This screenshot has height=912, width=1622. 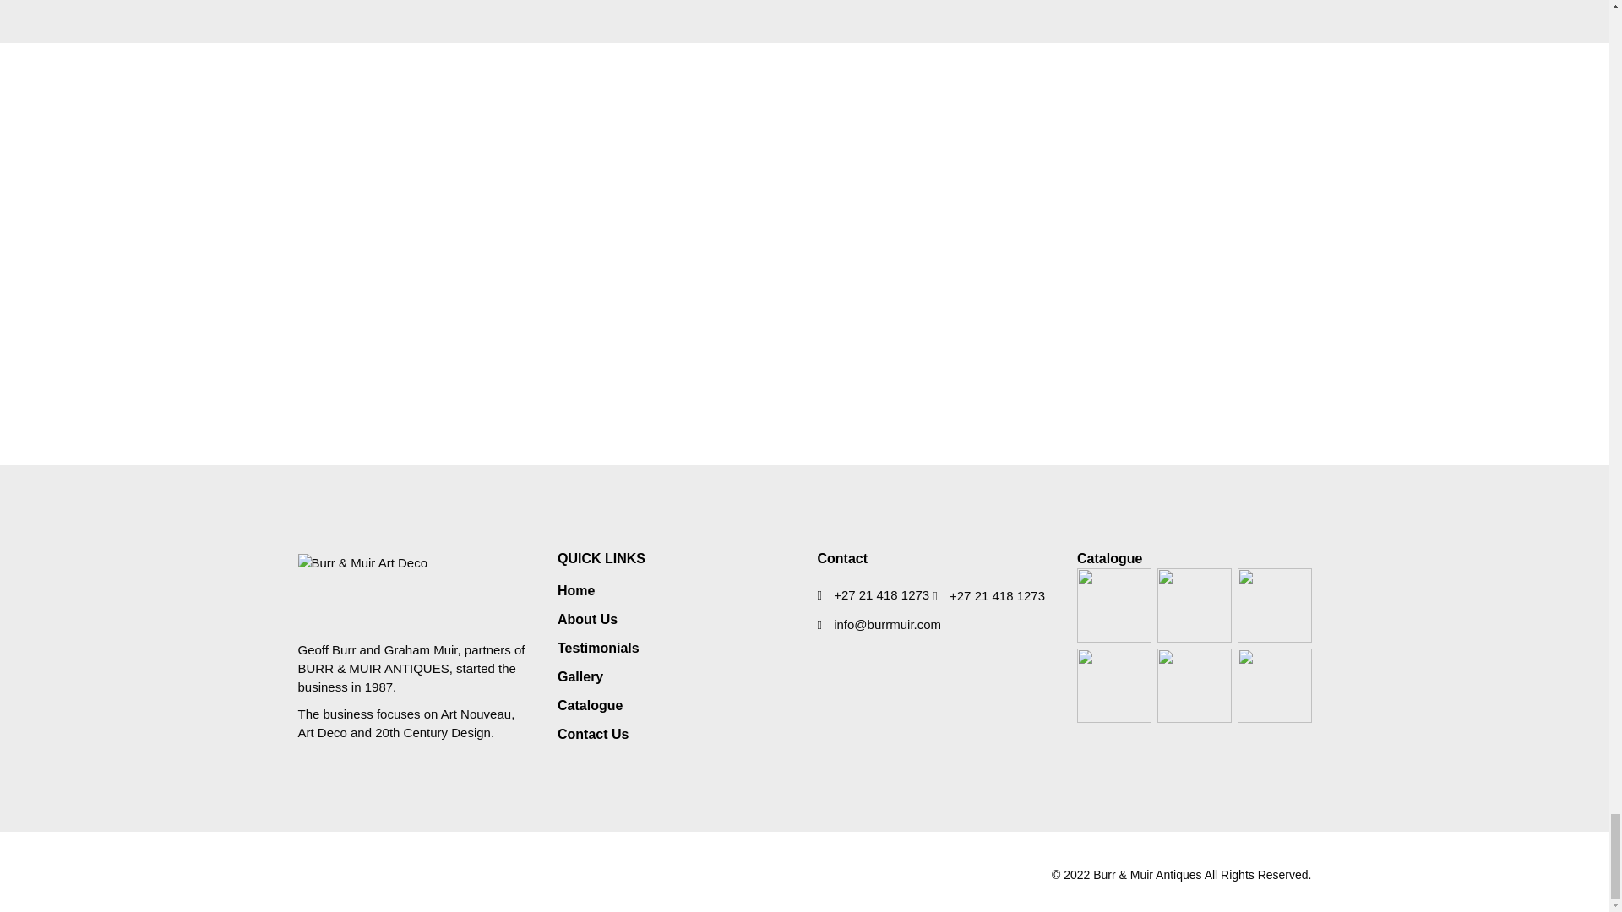 I want to click on 02-1, so click(x=1195, y=605).